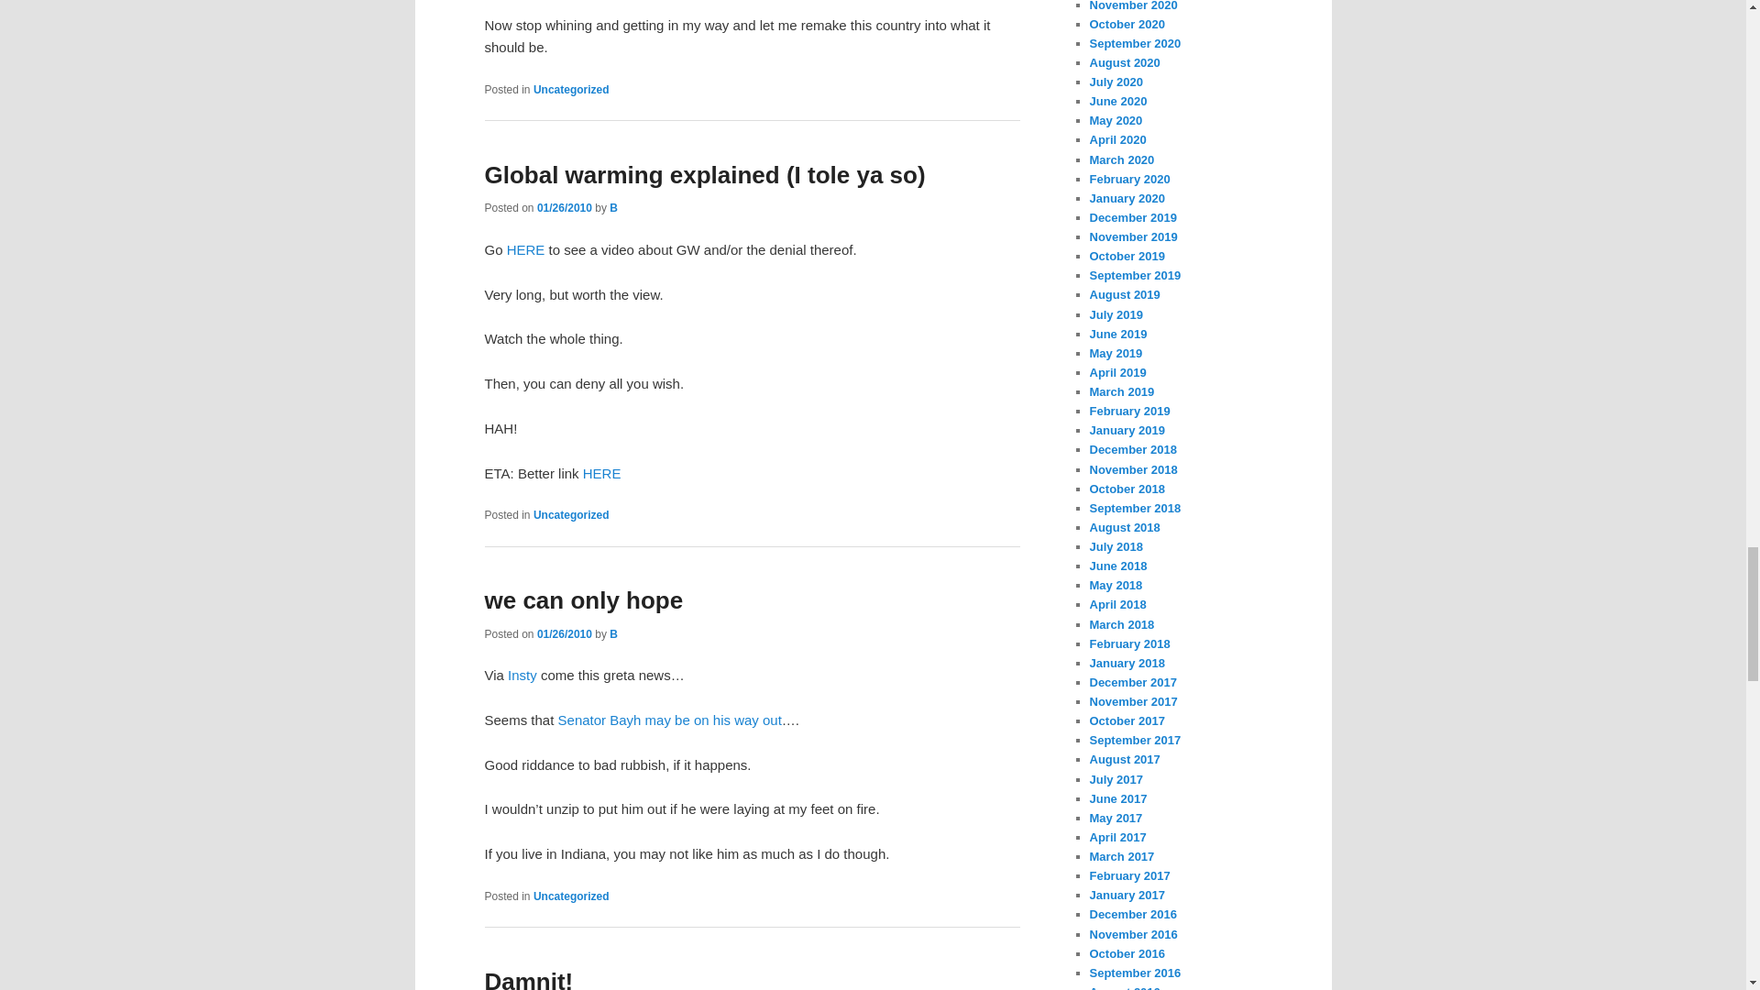 This screenshot has height=990, width=1760. I want to click on Damnit!, so click(528, 979).